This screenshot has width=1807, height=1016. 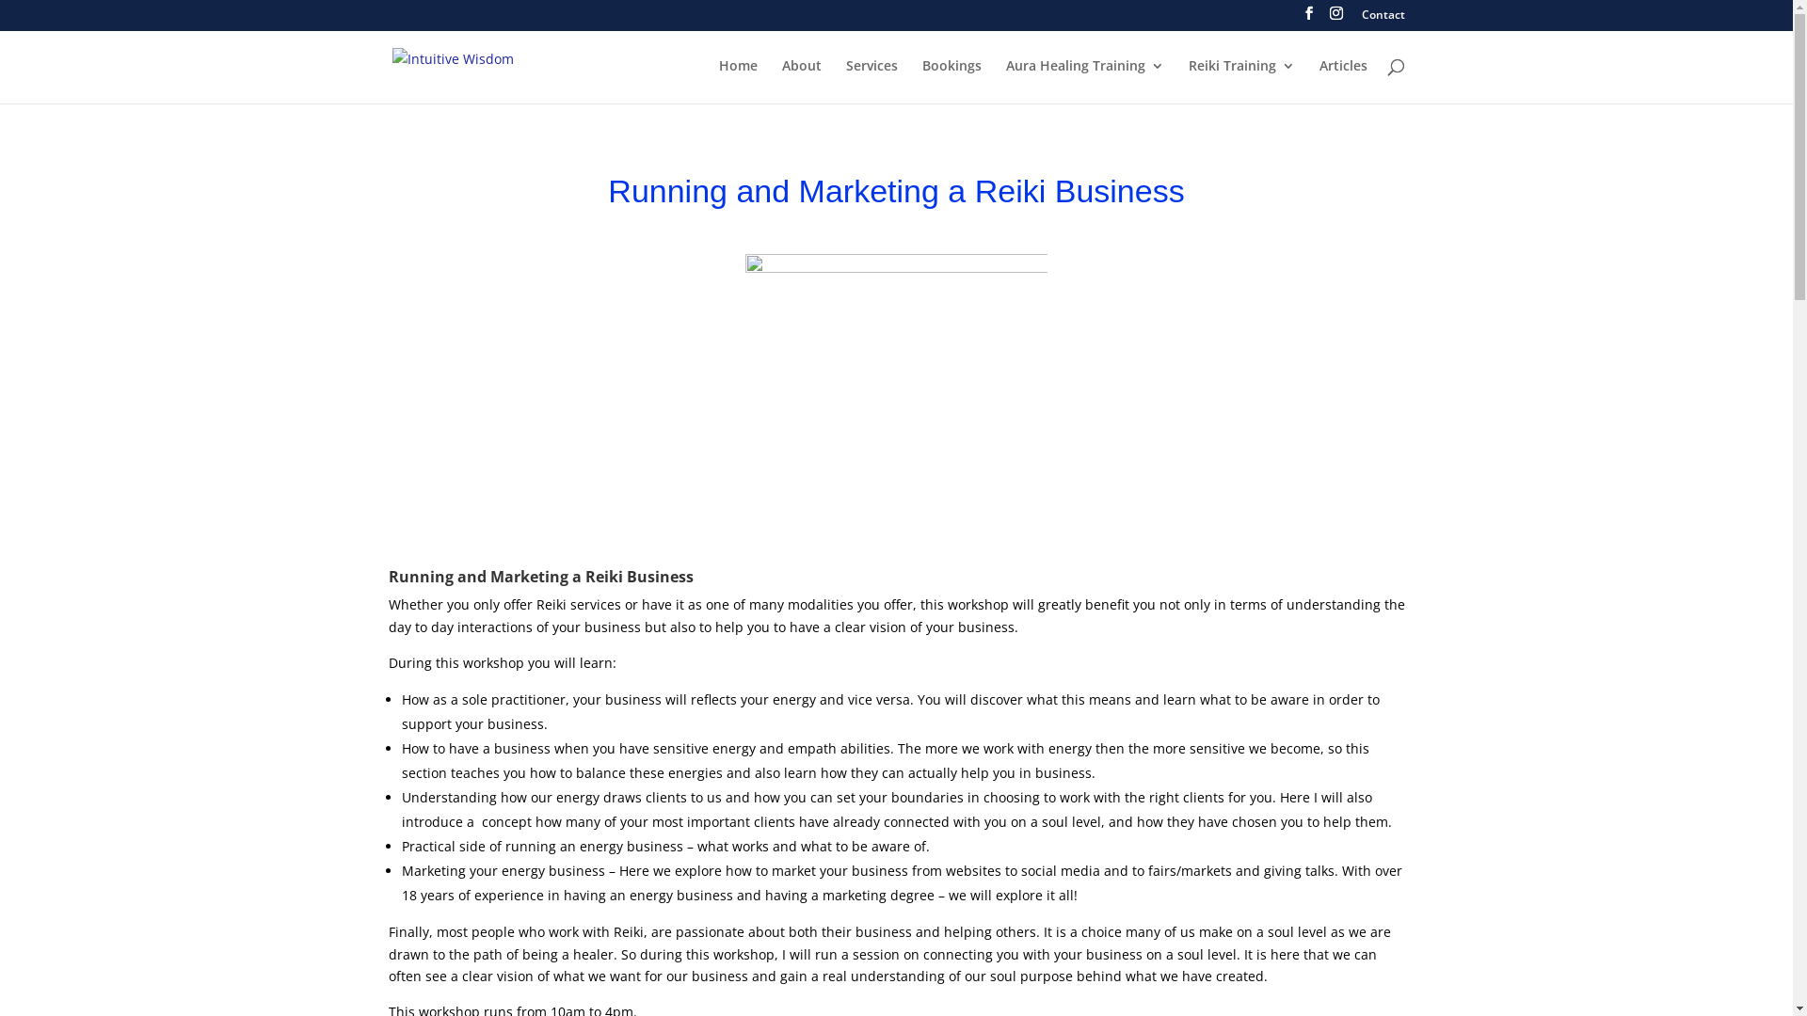 I want to click on About, so click(x=801, y=81).